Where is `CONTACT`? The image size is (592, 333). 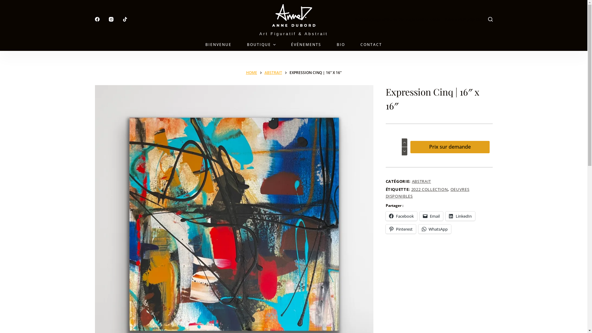 CONTACT is located at coordinates (371, 45).